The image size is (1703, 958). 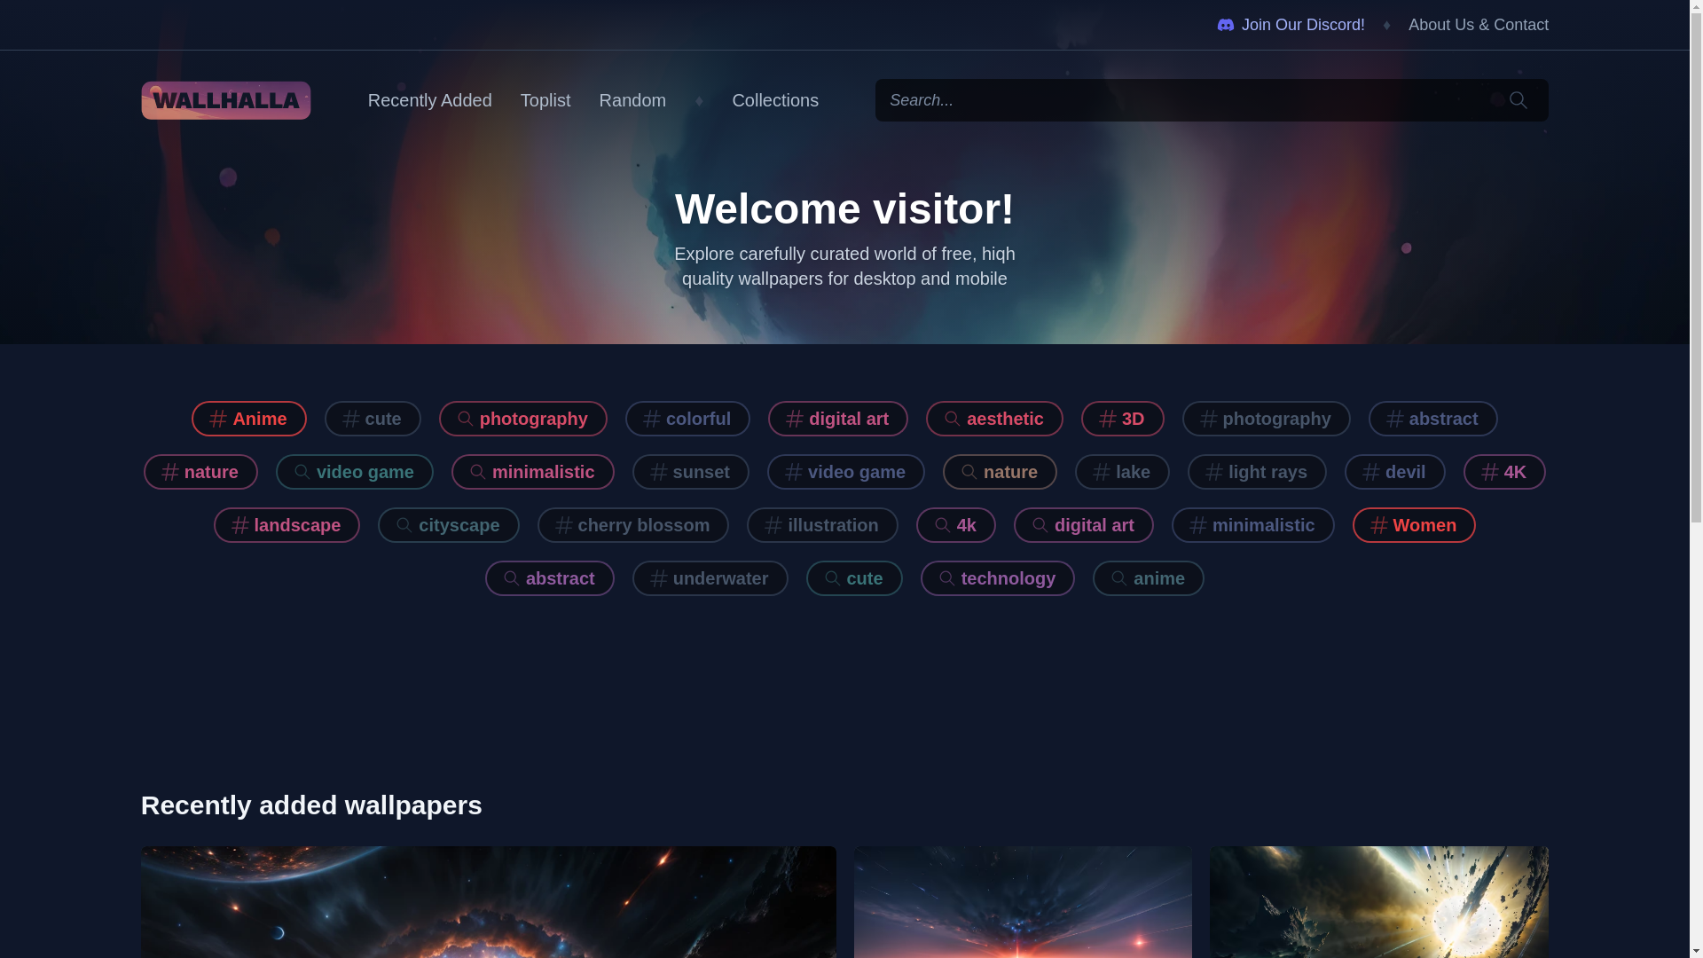 What do you see at coordinates (995, 419) in the screenshot?
I see `aesthetic` at bounding box center [995, 419].